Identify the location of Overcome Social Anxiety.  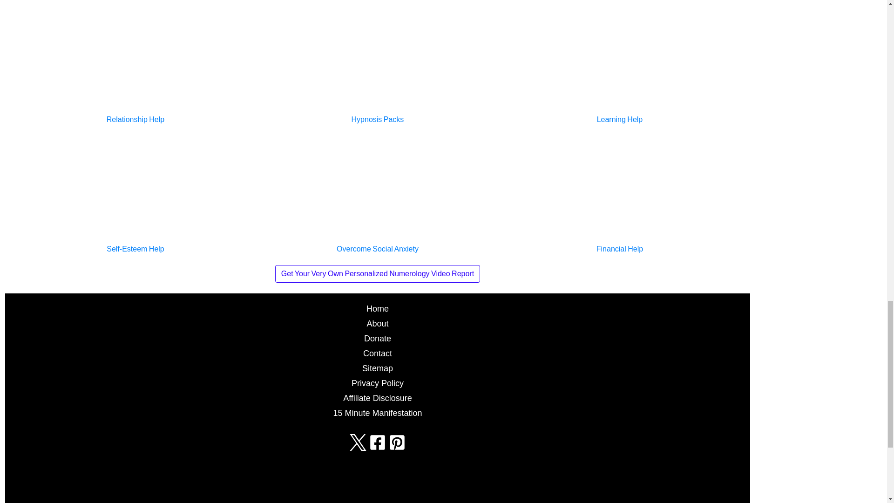
(377, 193).